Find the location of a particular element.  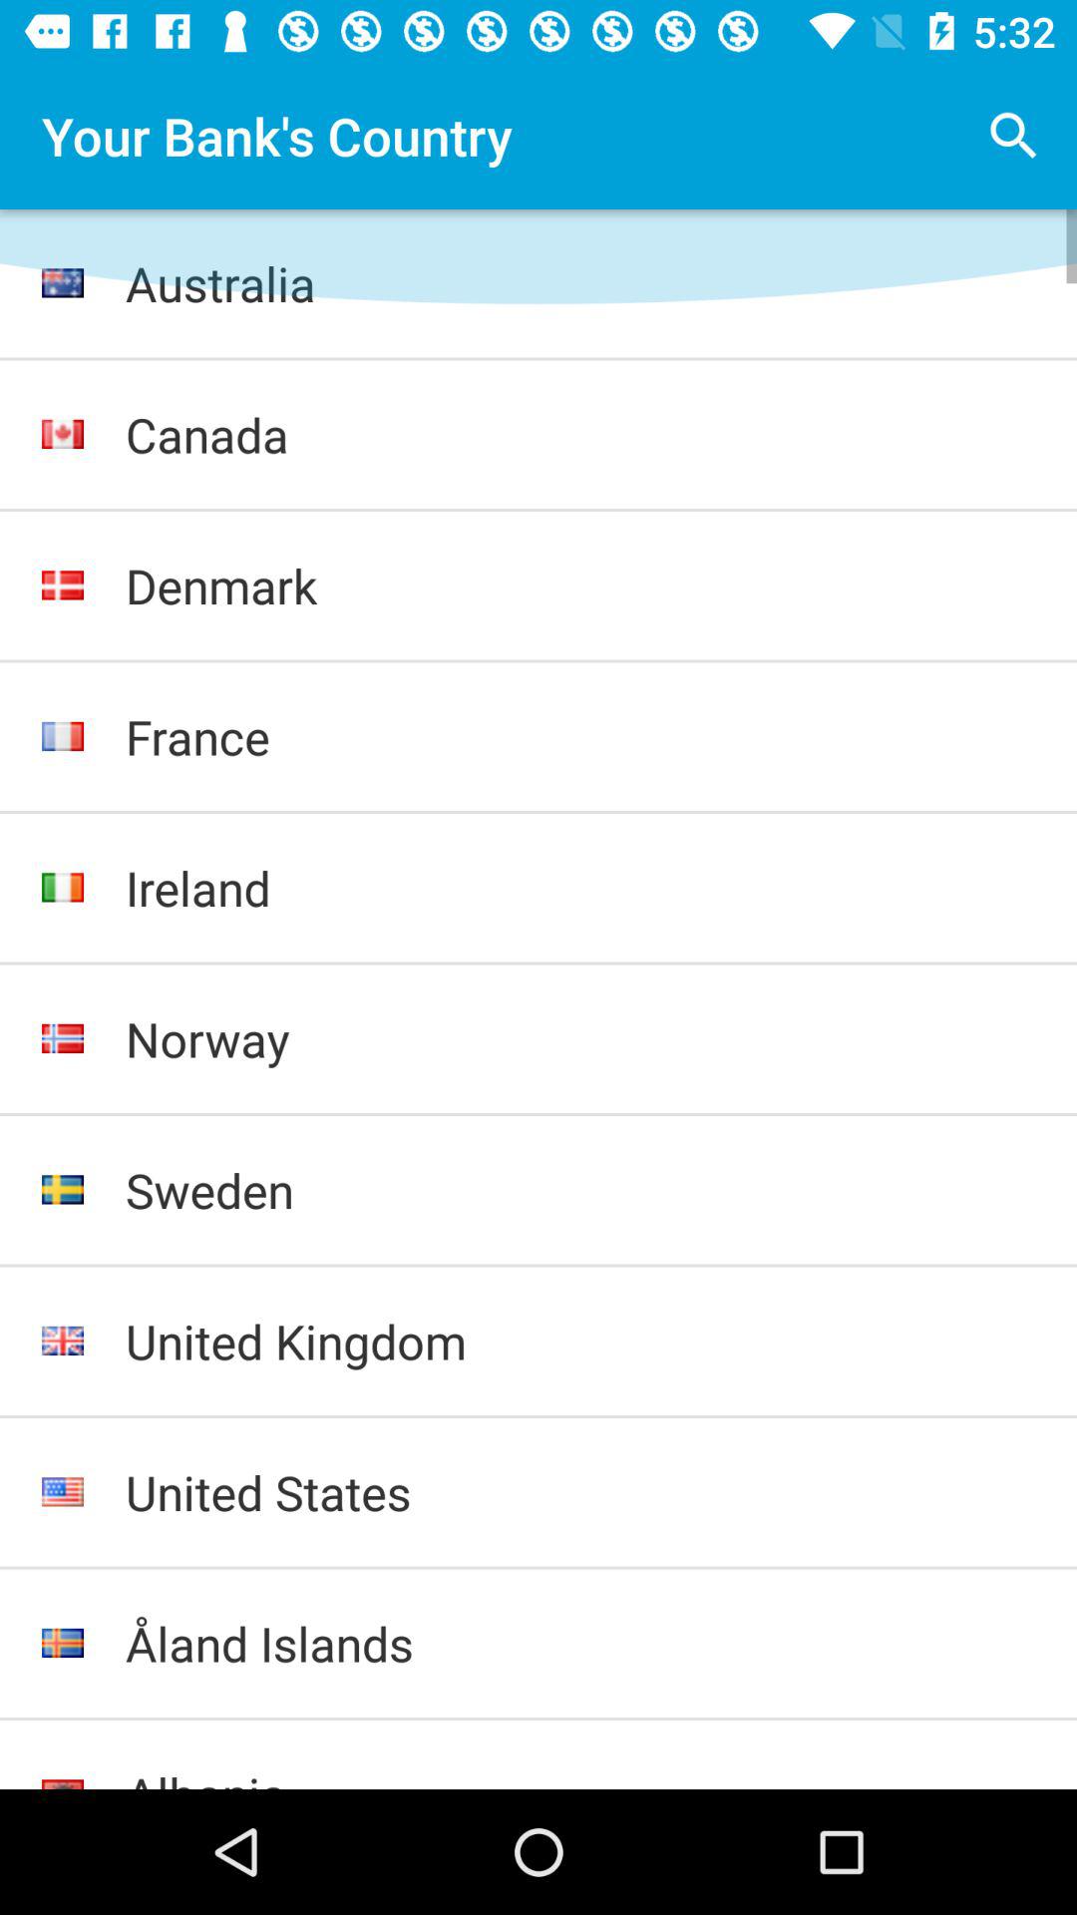

turn on the item below the united states is located at coordinates (580, 1644).